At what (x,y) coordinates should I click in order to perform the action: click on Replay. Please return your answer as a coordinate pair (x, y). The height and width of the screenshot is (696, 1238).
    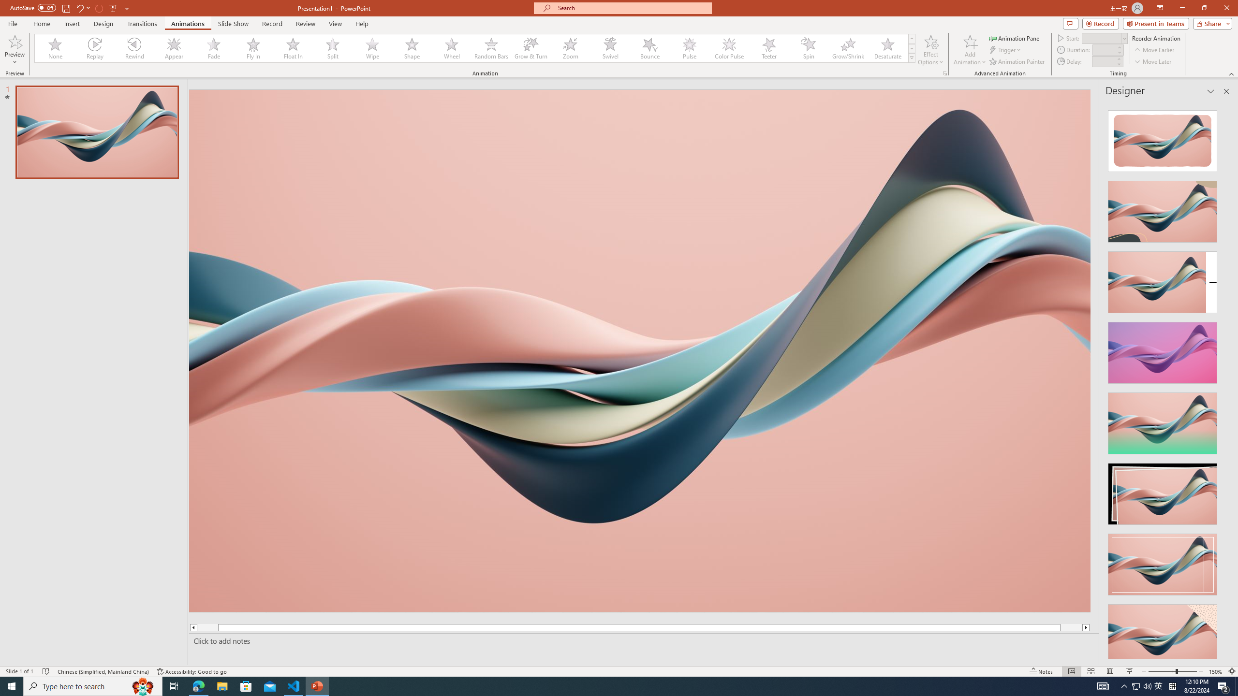
    Looking at the image, I should click on (95, 48).